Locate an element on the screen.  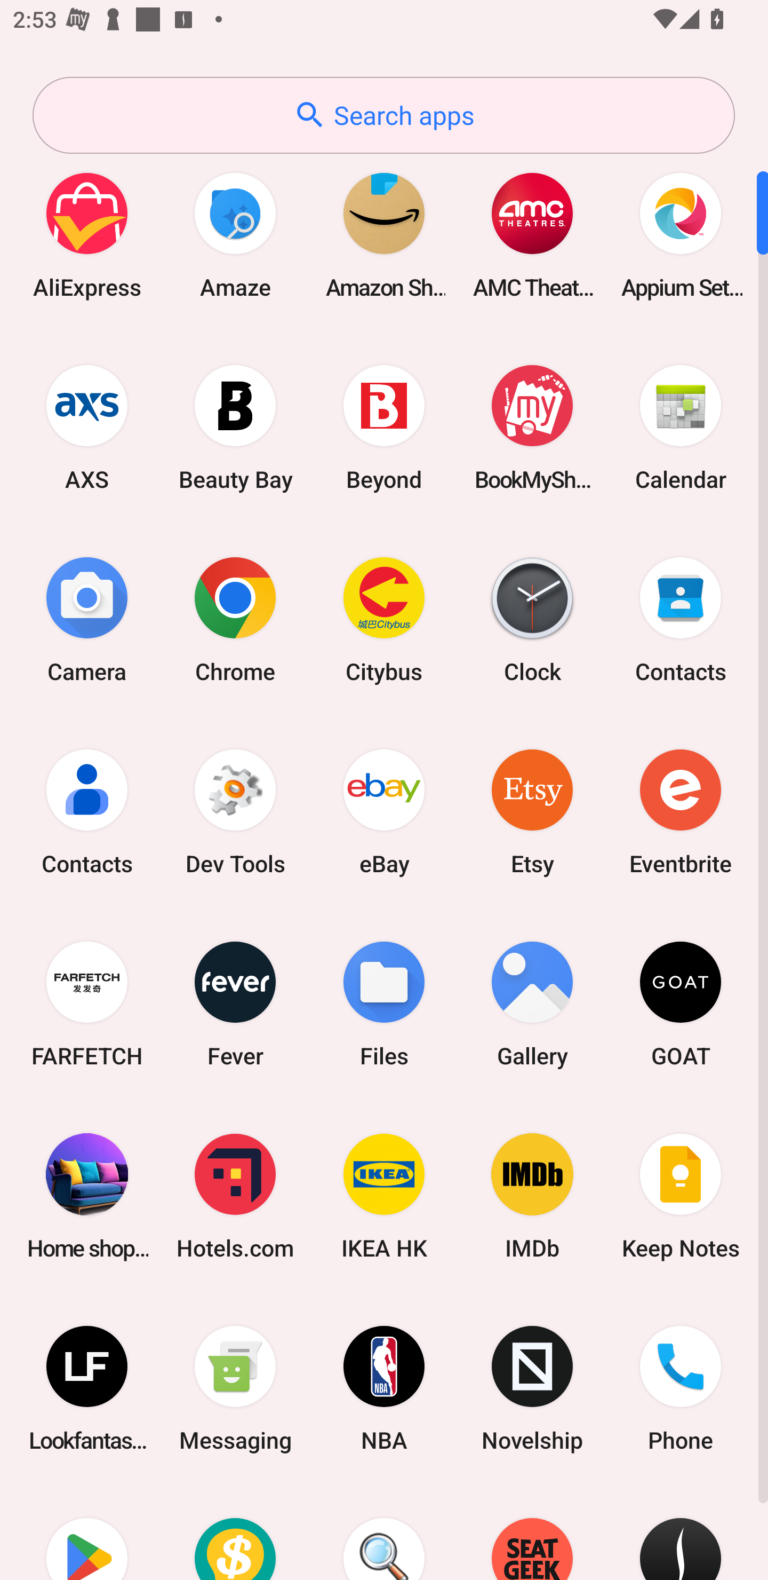
SeatGeek is located at coordinates (532, 1532).